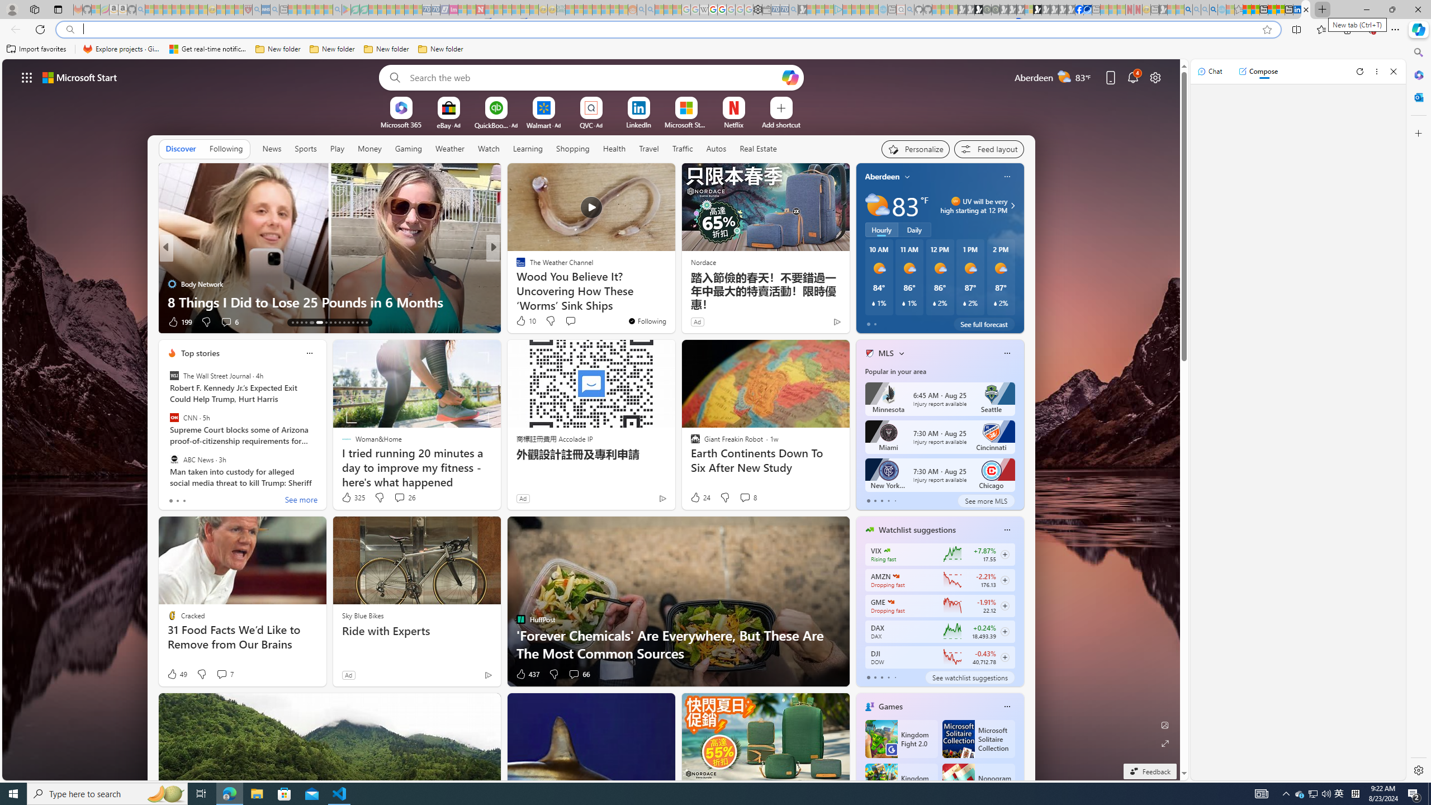 This screenshot has height=805, width=1431. Describe the element at coordinates (704, 10) in the screenshot. I see `Target page - Wikipedia - Sleeping` at that location.